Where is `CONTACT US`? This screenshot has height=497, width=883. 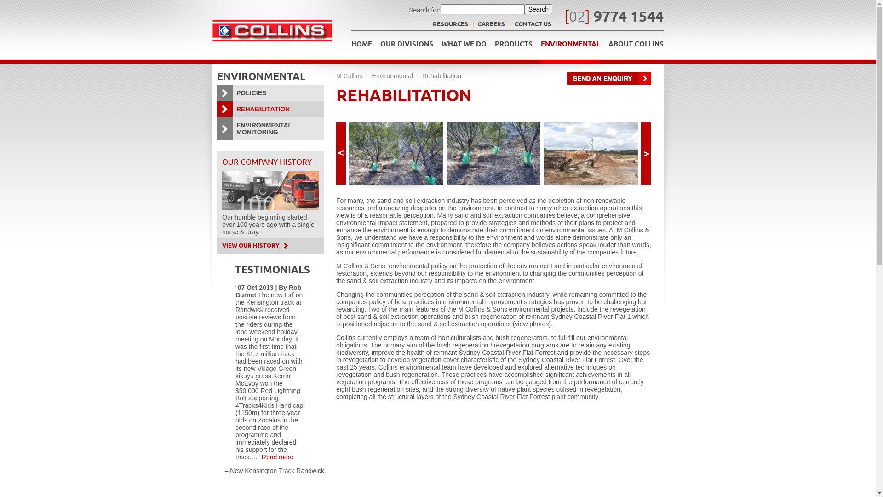 CONTACT US is located at coordinates (533, 25).